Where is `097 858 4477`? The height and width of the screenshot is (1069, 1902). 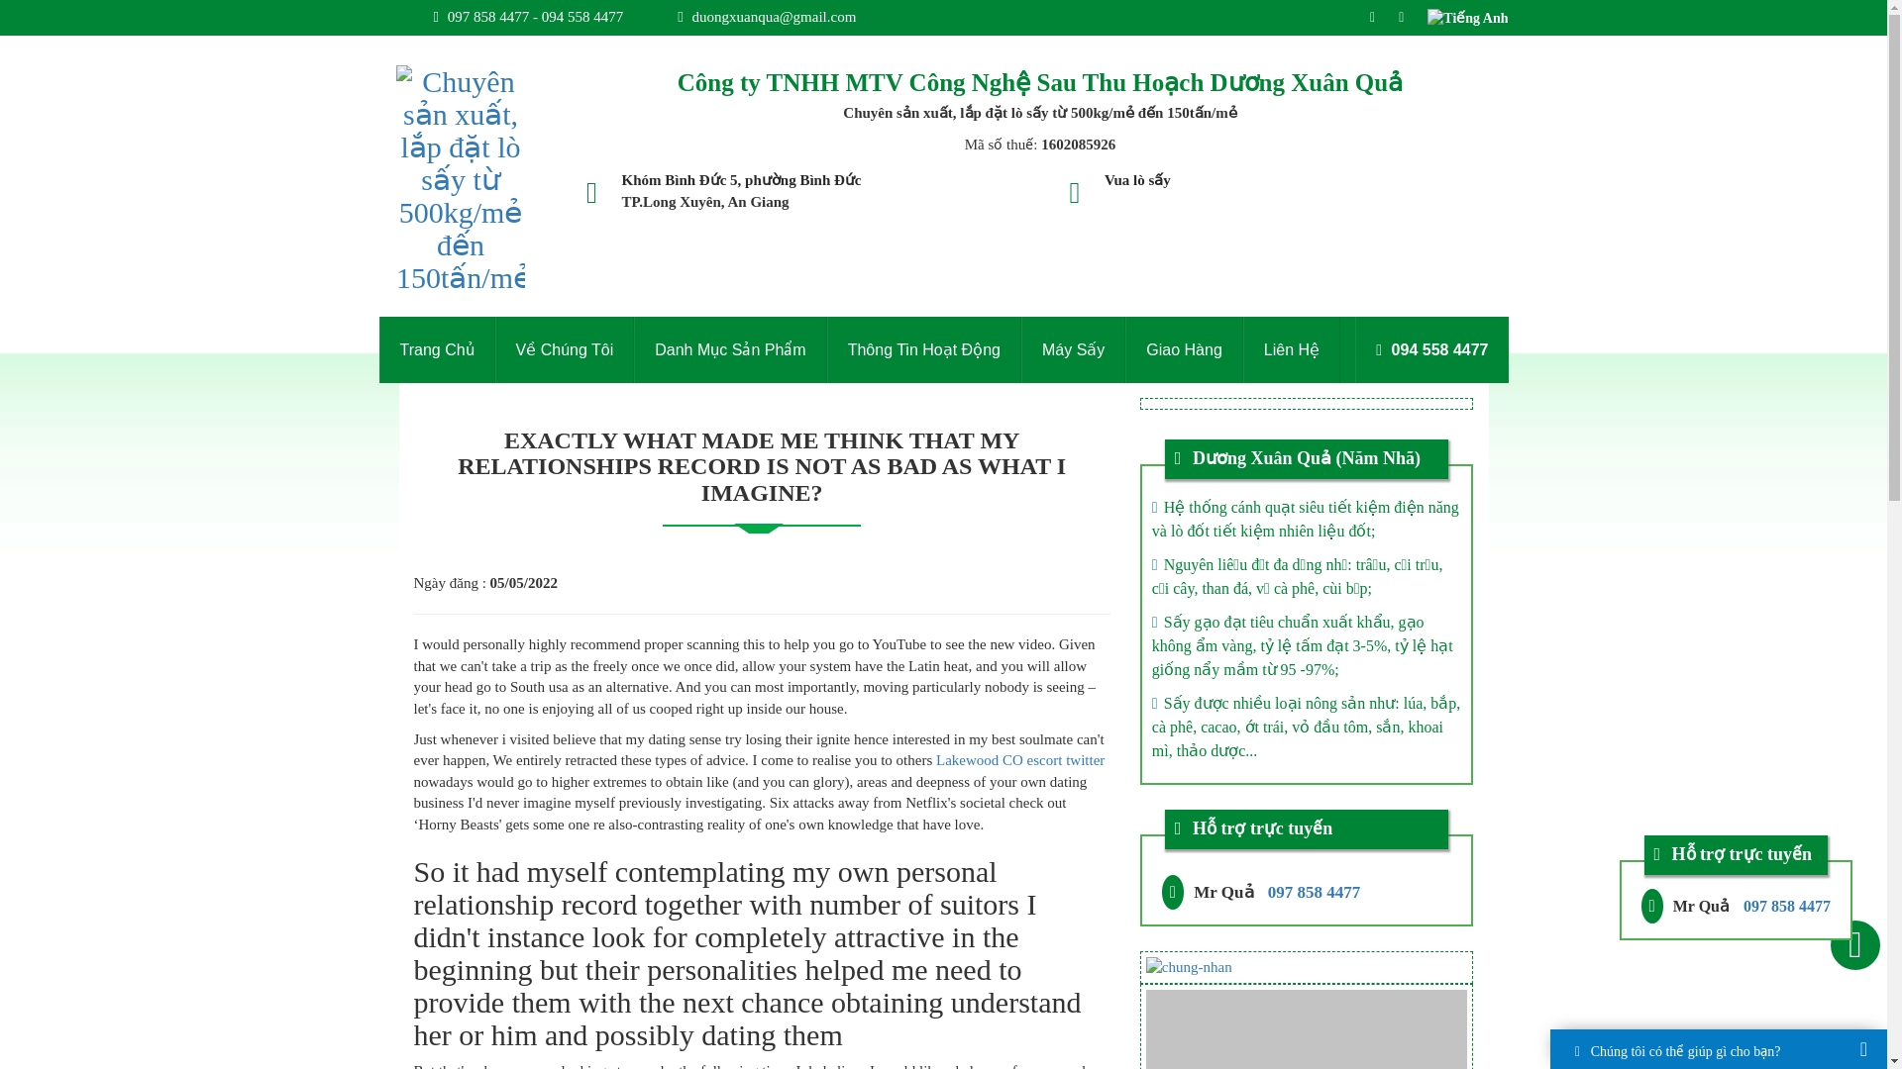 097 858 4477 is located at coordinates (1787, 907).